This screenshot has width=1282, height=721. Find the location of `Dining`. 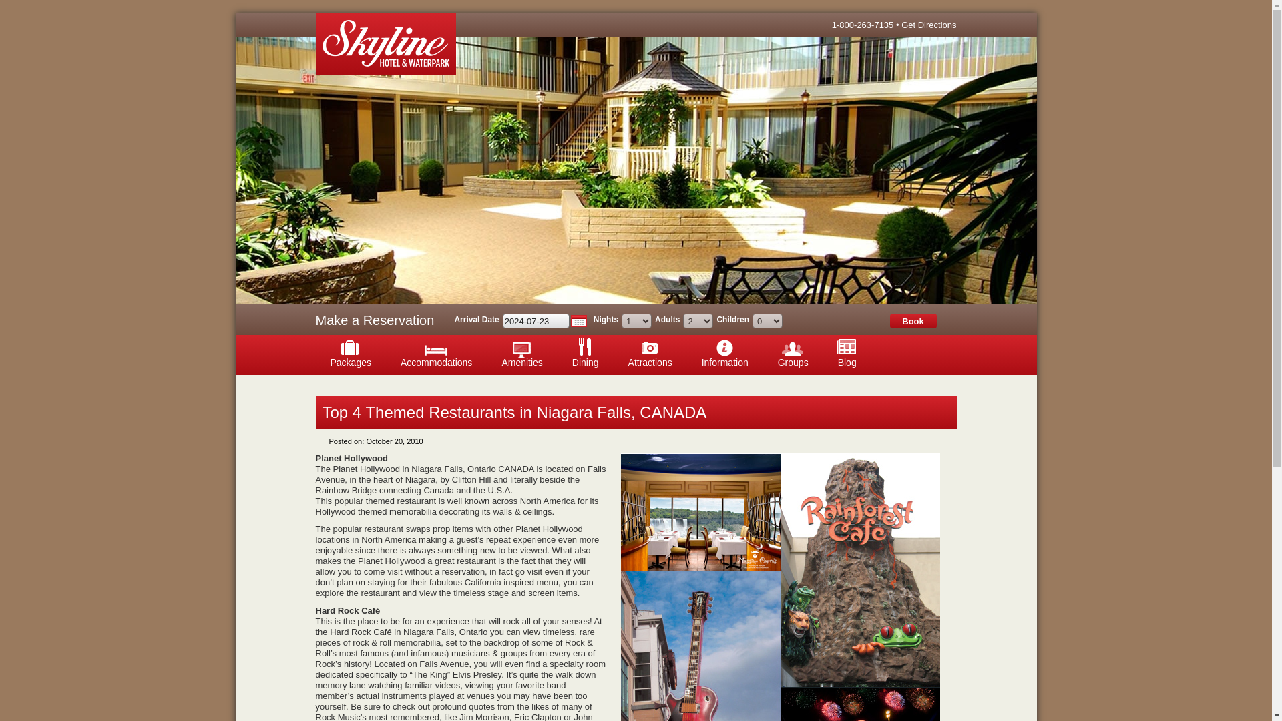

Dining is located at coordinates (586, 355).